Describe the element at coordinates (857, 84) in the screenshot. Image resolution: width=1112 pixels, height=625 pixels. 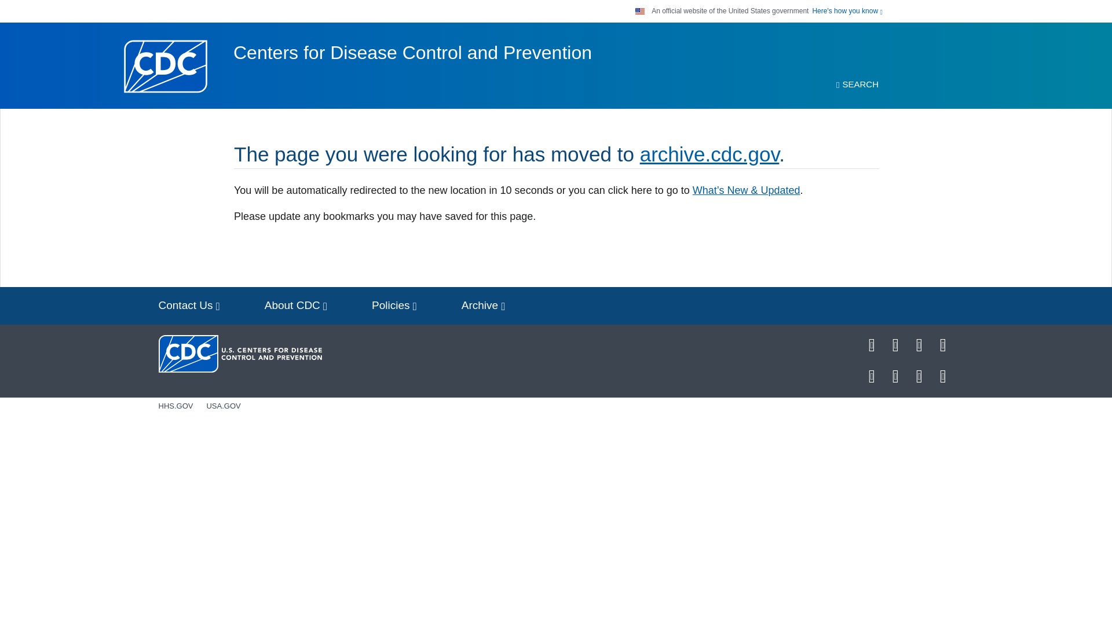
I see `SEARCH` at that location.